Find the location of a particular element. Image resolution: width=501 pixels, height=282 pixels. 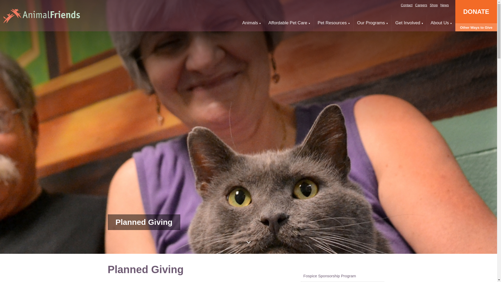

Go to Animal Friends, Inc. Home Page is located at coordinates (41, 16).